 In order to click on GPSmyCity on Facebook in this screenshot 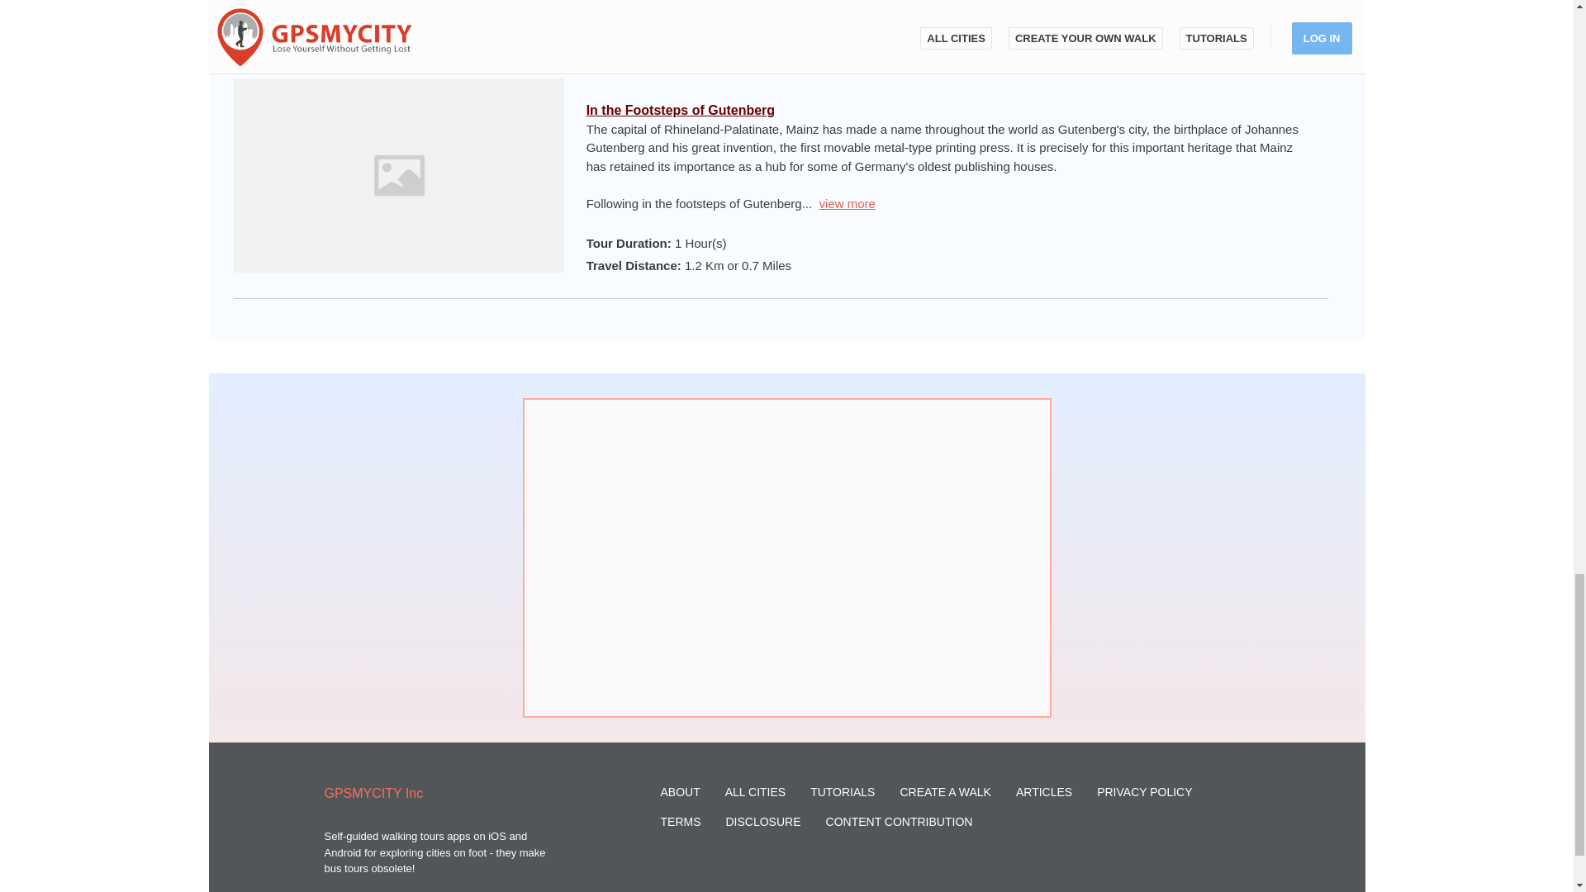, I will do `click(1206, 882)`.